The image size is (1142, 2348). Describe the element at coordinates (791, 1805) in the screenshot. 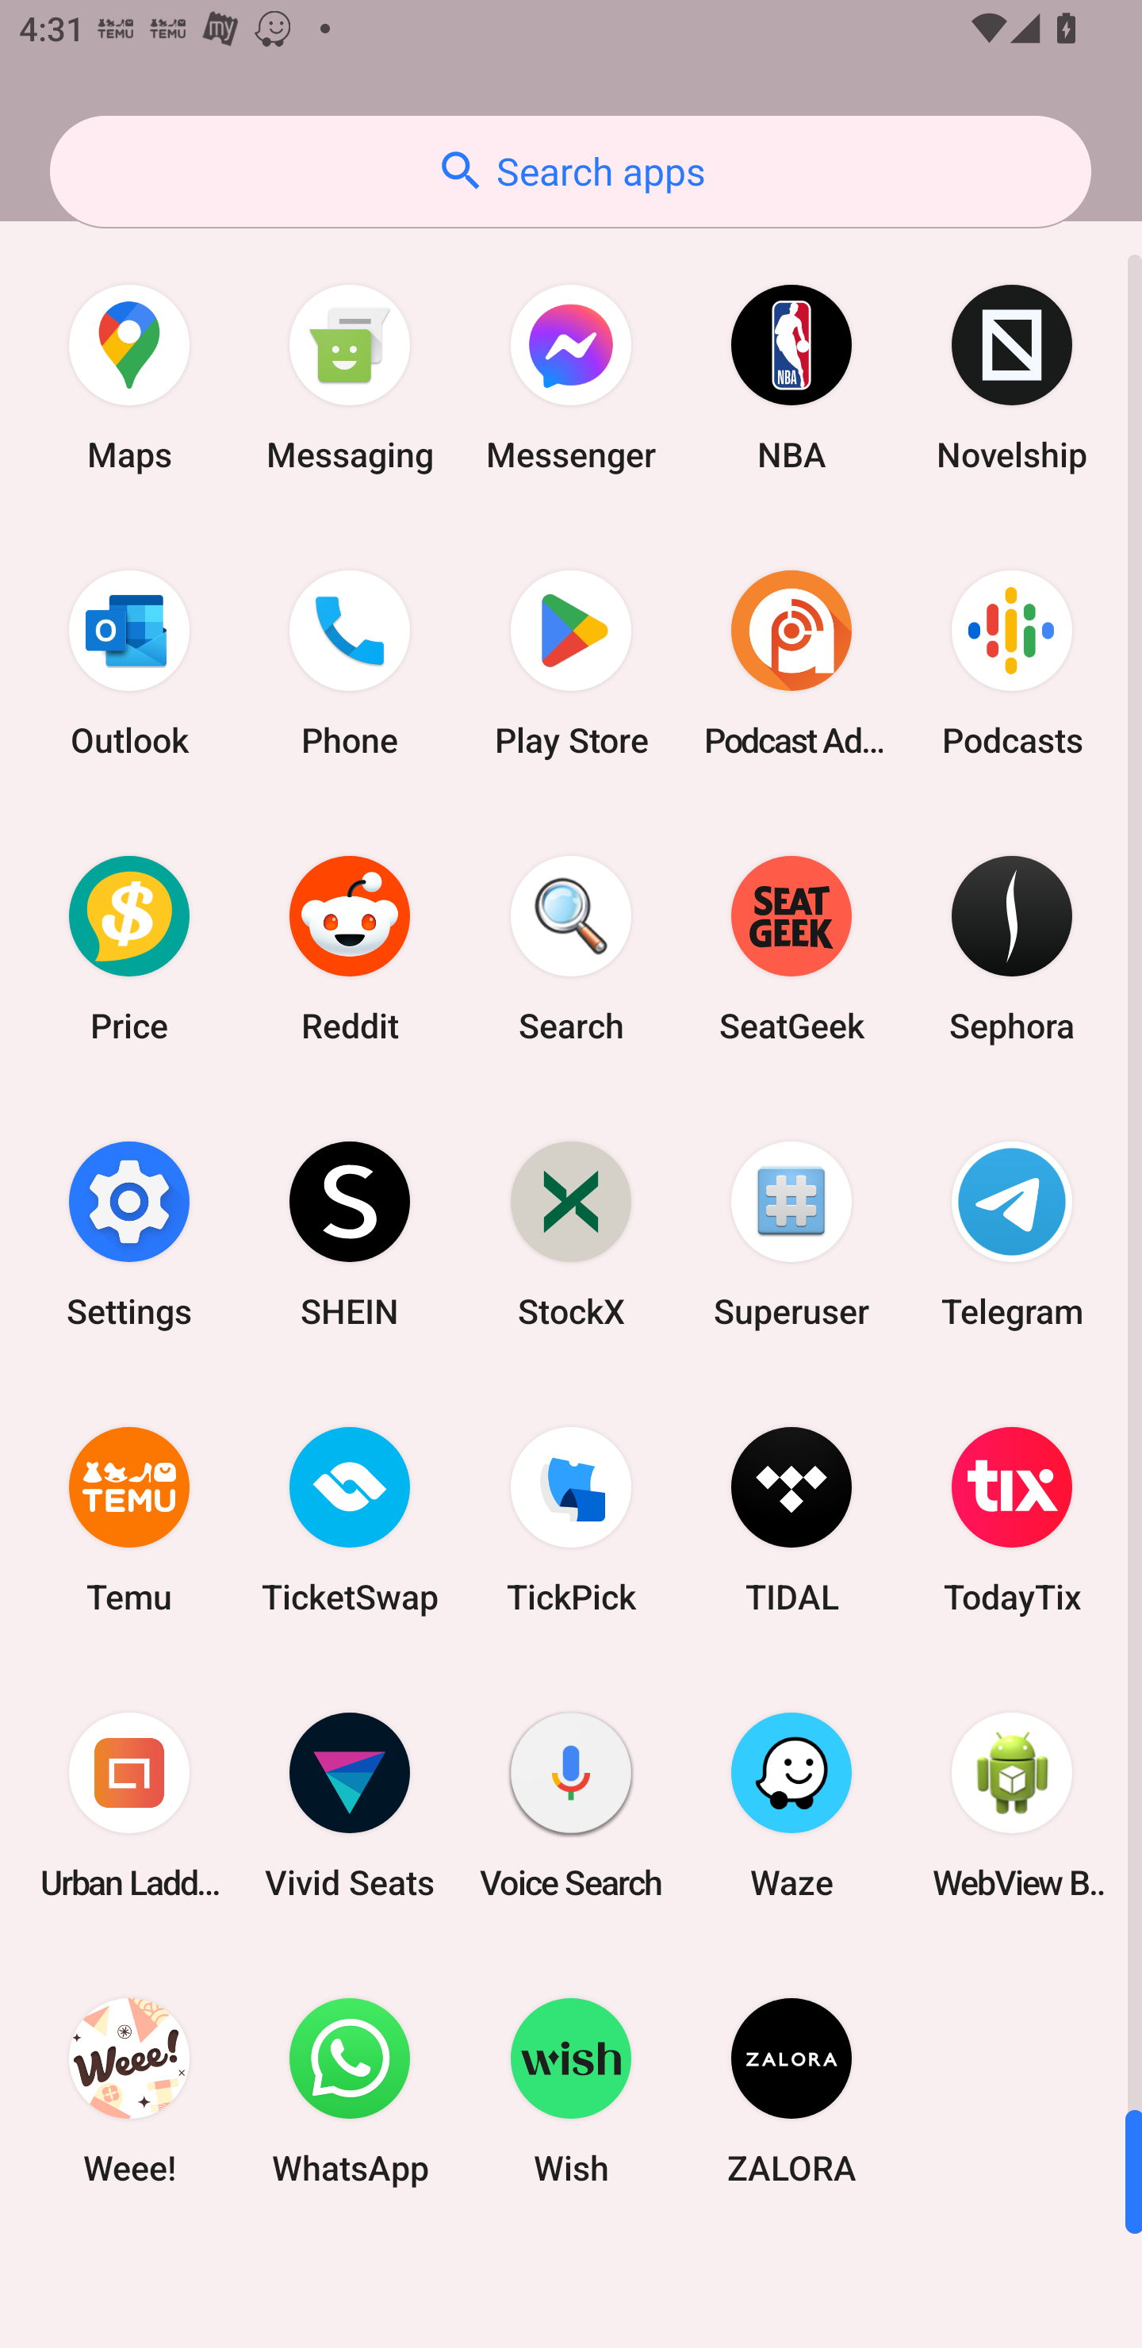

I see `Waze` at that location.